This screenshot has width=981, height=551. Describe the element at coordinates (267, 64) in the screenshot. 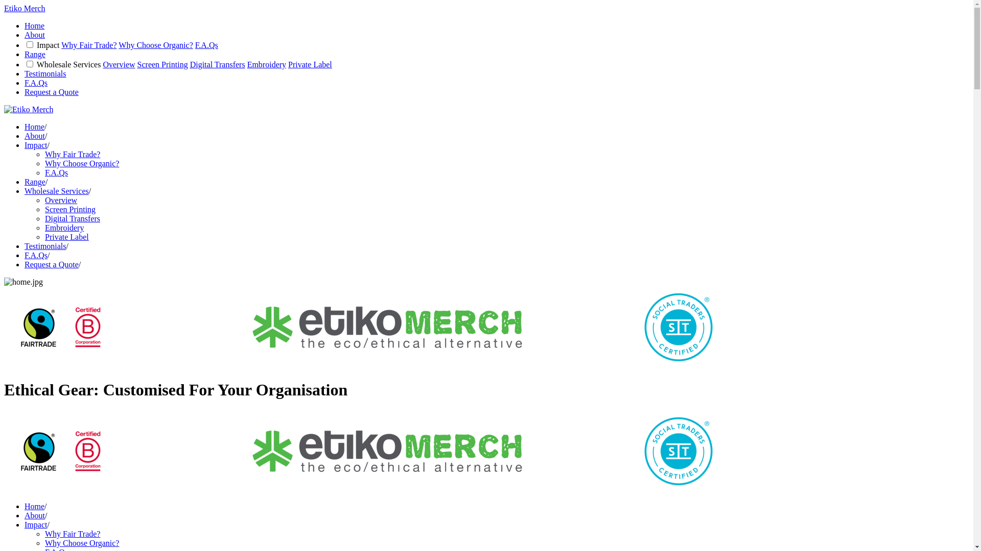

I see `Embroidery` at that location.